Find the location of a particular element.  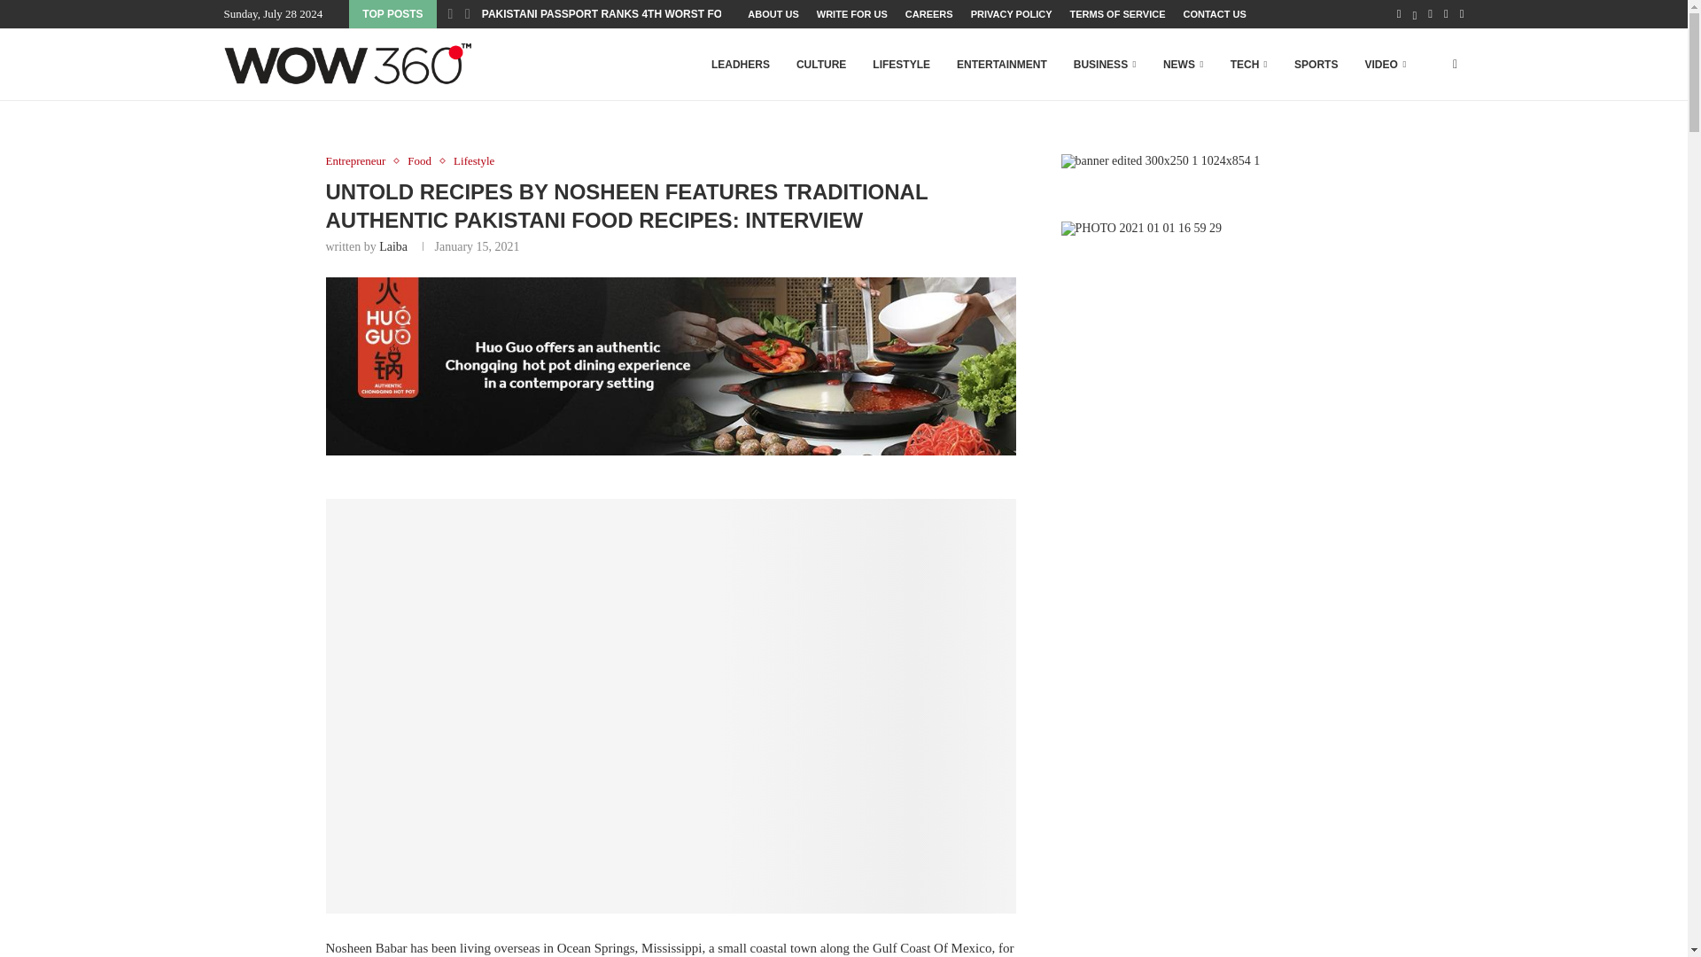

SPORTS is located at coordinates (1316, 65).